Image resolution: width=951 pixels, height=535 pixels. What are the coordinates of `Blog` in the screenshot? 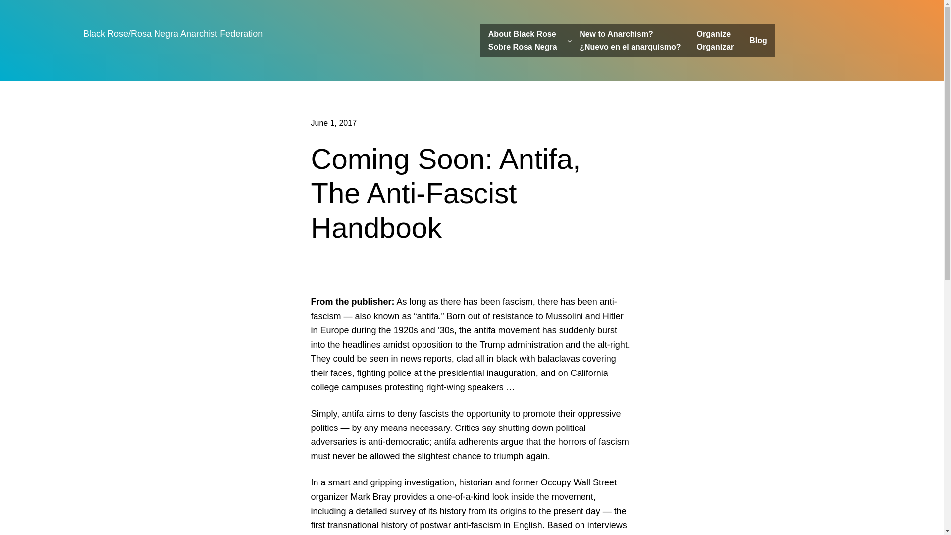 It's located at (522, 40).